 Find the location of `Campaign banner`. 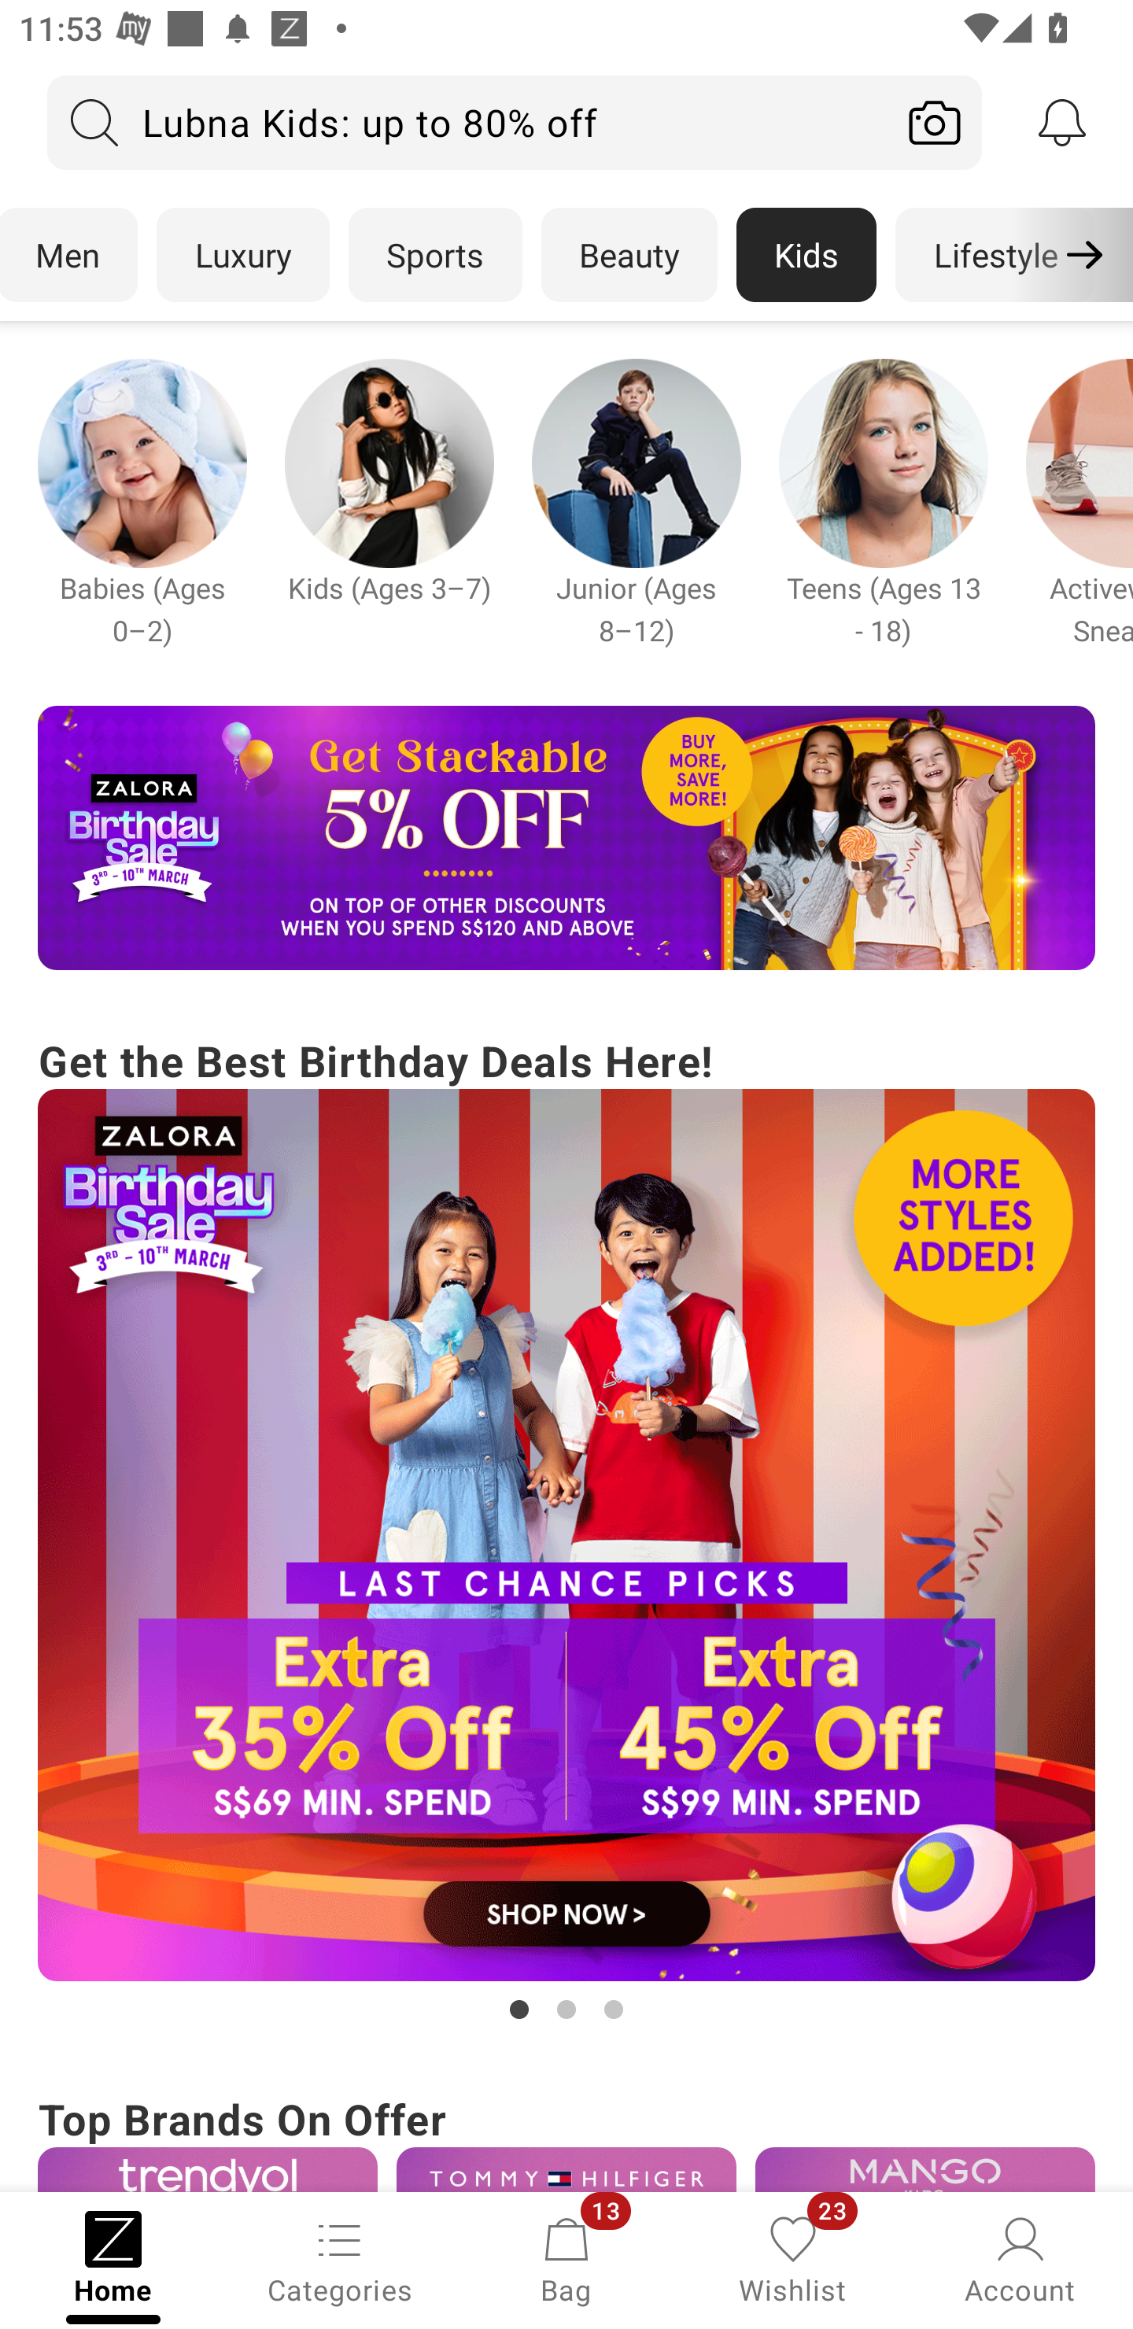

Campaign banner is located at coordinates (883, 463).